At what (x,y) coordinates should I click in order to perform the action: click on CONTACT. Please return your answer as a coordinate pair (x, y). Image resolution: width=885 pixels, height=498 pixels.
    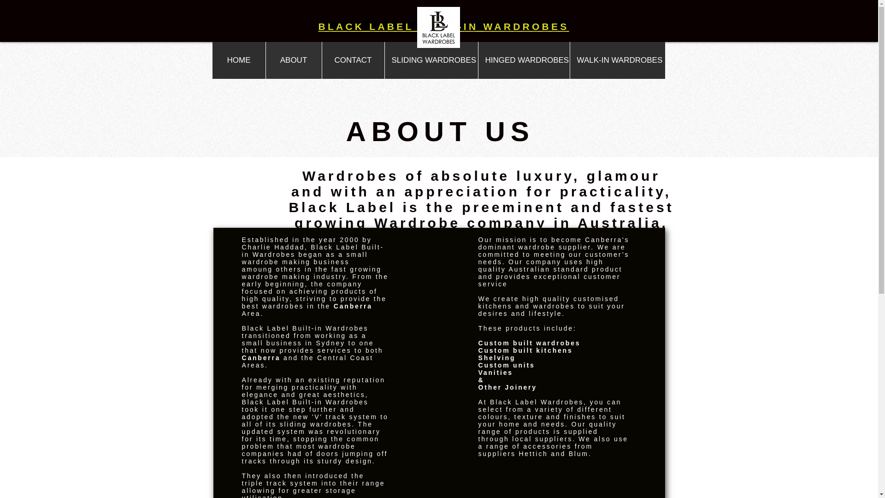
    Looking at the image, I should click on (353, 60).